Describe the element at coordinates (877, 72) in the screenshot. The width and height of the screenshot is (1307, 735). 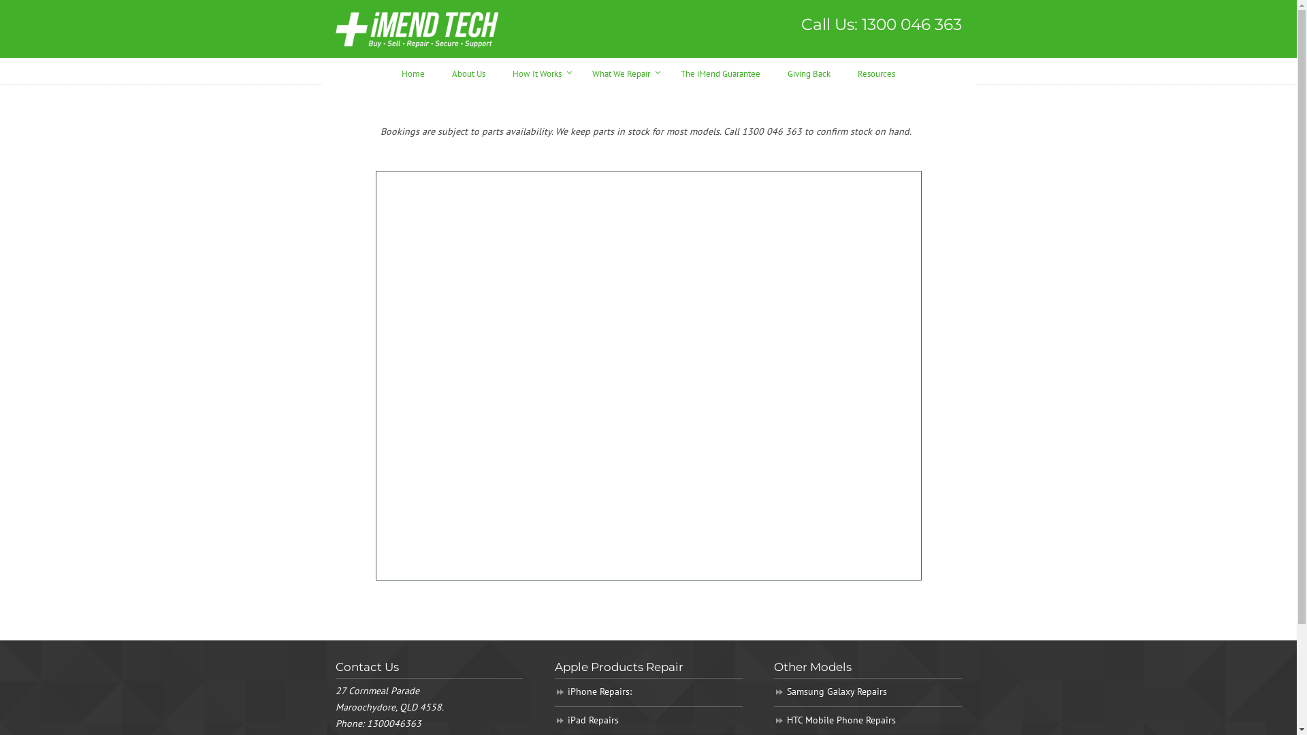
I see `Resources` at that location.